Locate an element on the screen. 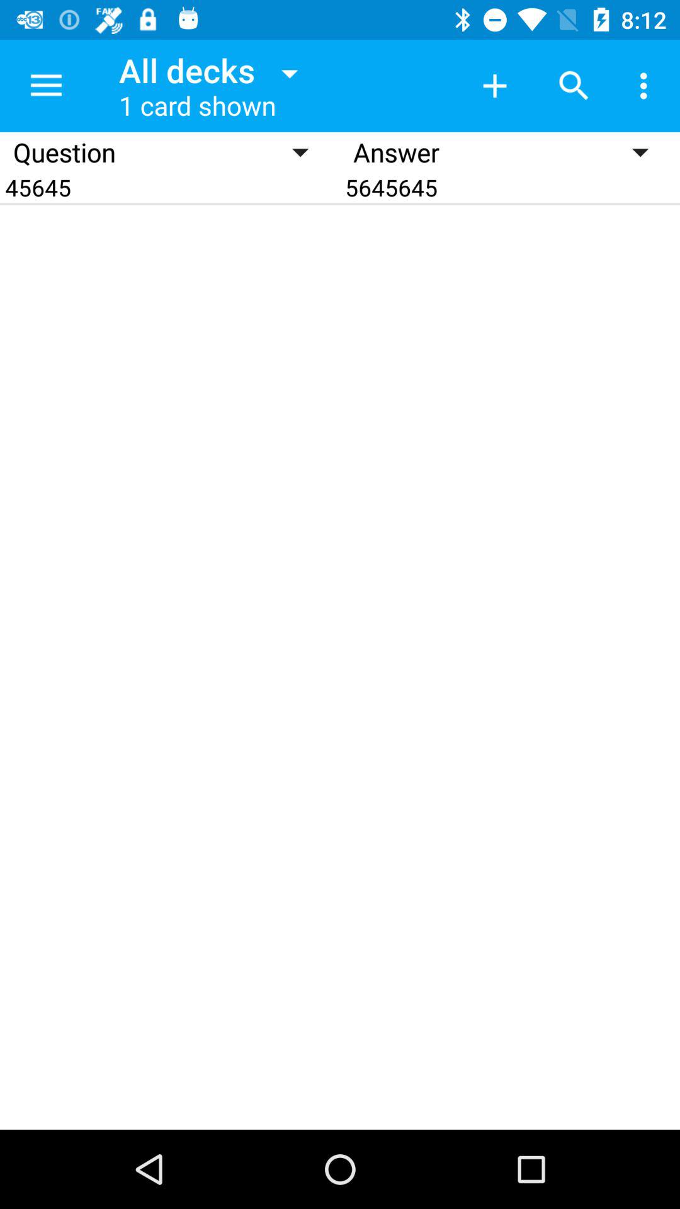 Image resolution: width=680 pixels, height=1209 pixels. launch item below question item is located at coordinates (170, 188).